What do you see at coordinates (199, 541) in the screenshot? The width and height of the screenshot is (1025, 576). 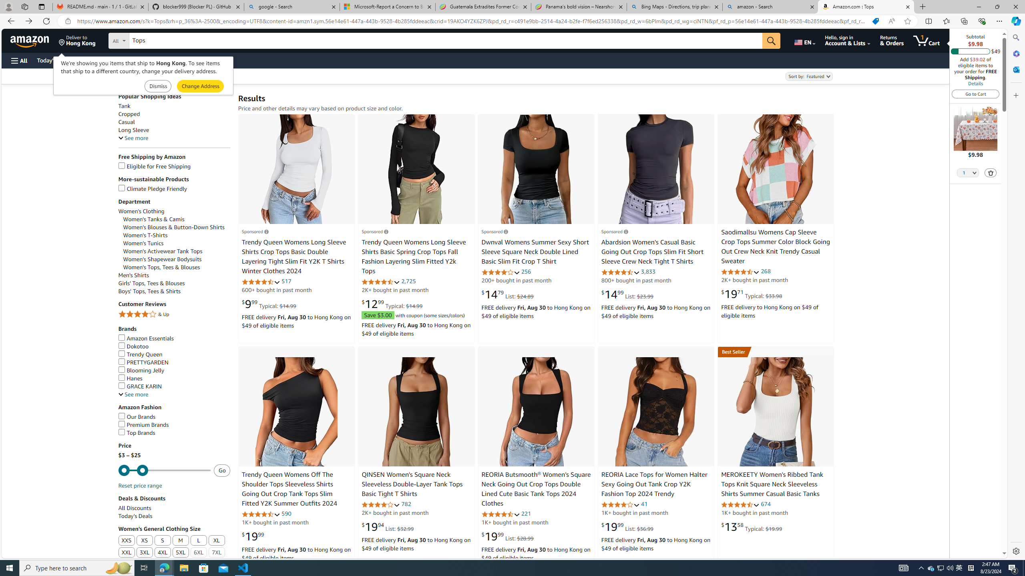 I see `L` at bounding box center [199, 541].